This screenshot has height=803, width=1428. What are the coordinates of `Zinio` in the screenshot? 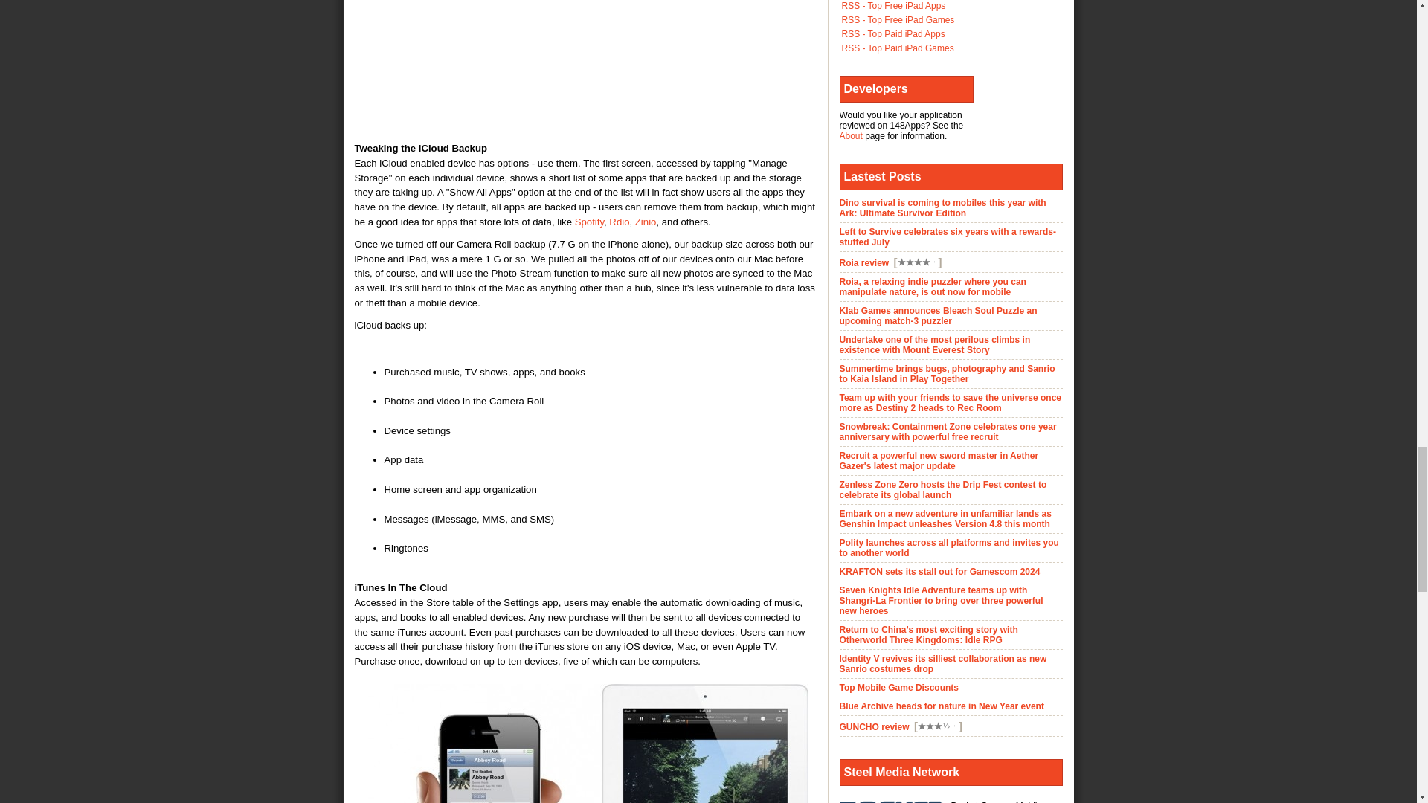 It's located at (646, 222).